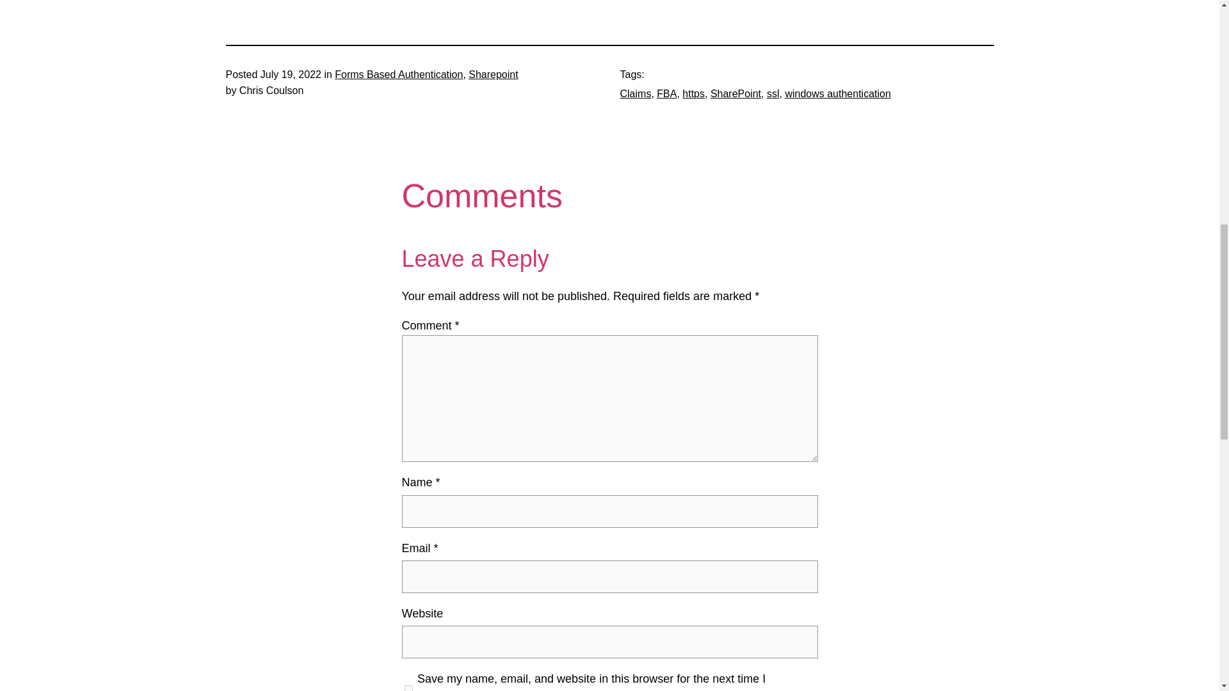 This screenshot has height=691, width=1229. What do you see at coordinates (773, 93) in the screenshot?
I see `ssl` at bounding box center [773, 93].